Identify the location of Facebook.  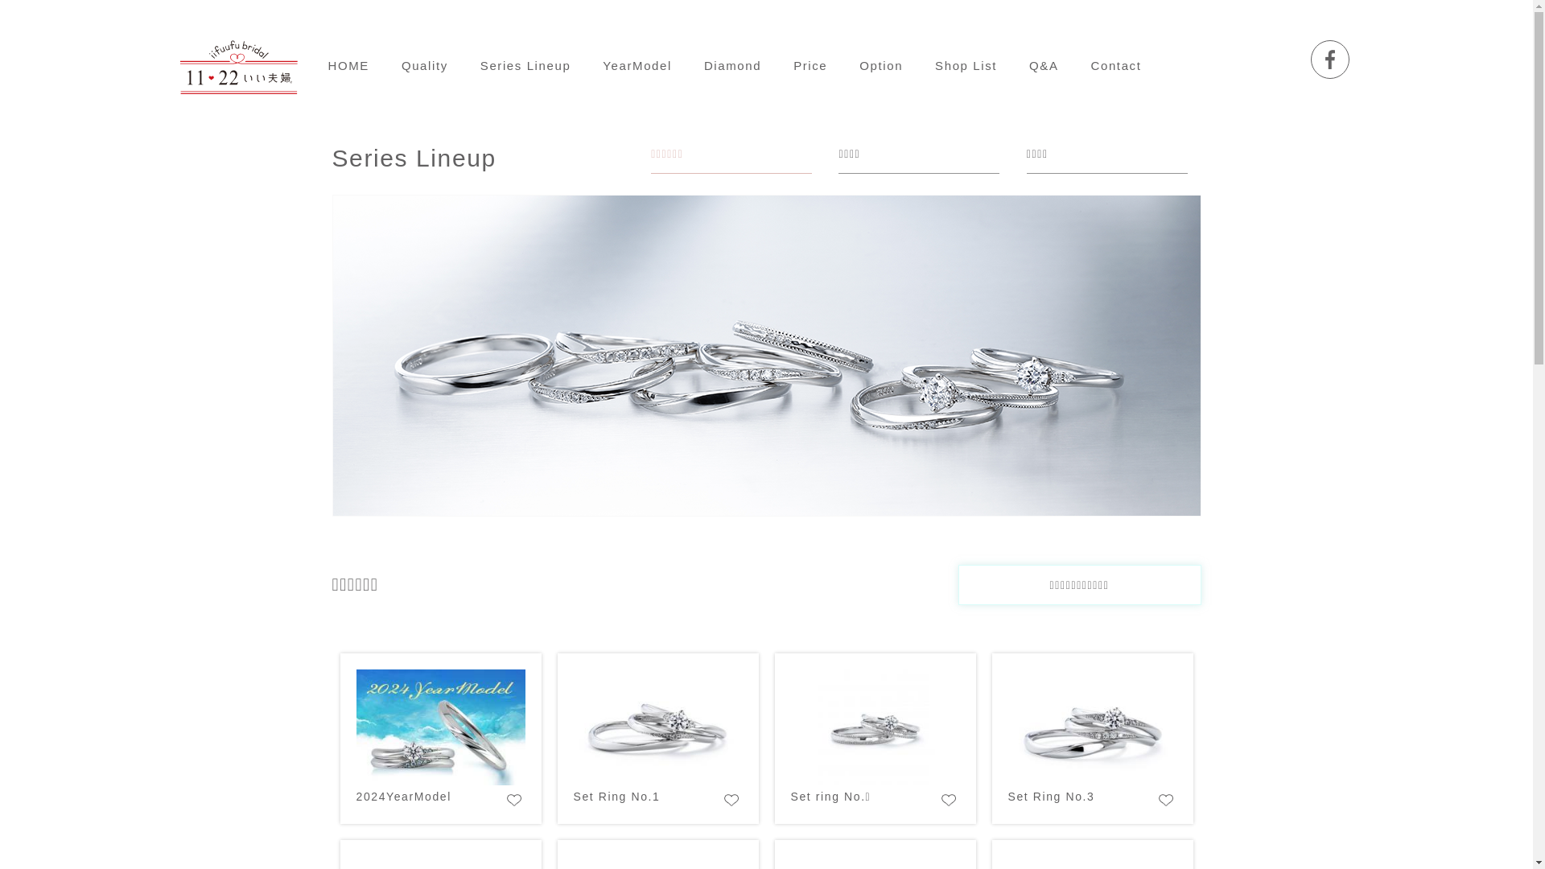
(1330, 60).